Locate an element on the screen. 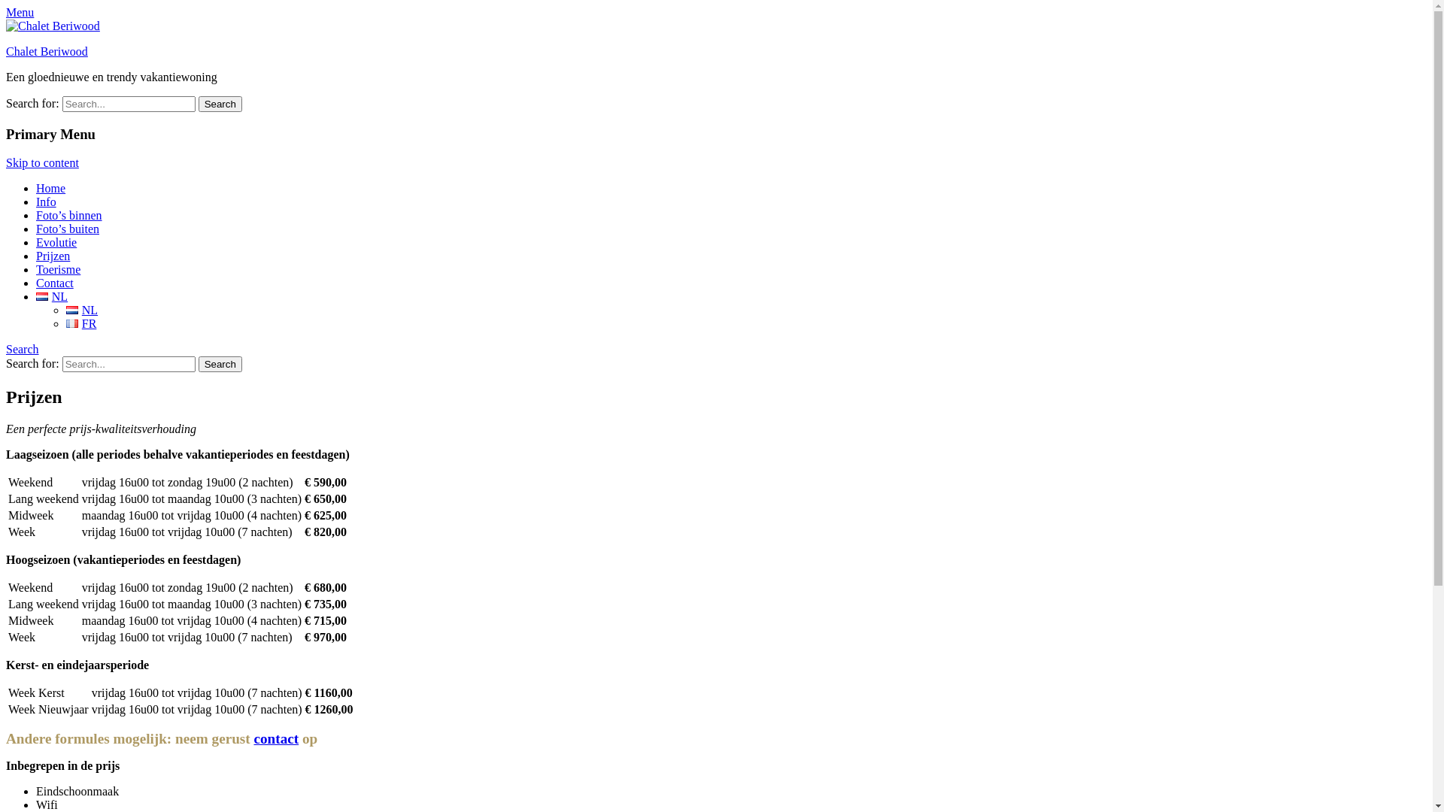  NL is located at coordinates (42, 296).